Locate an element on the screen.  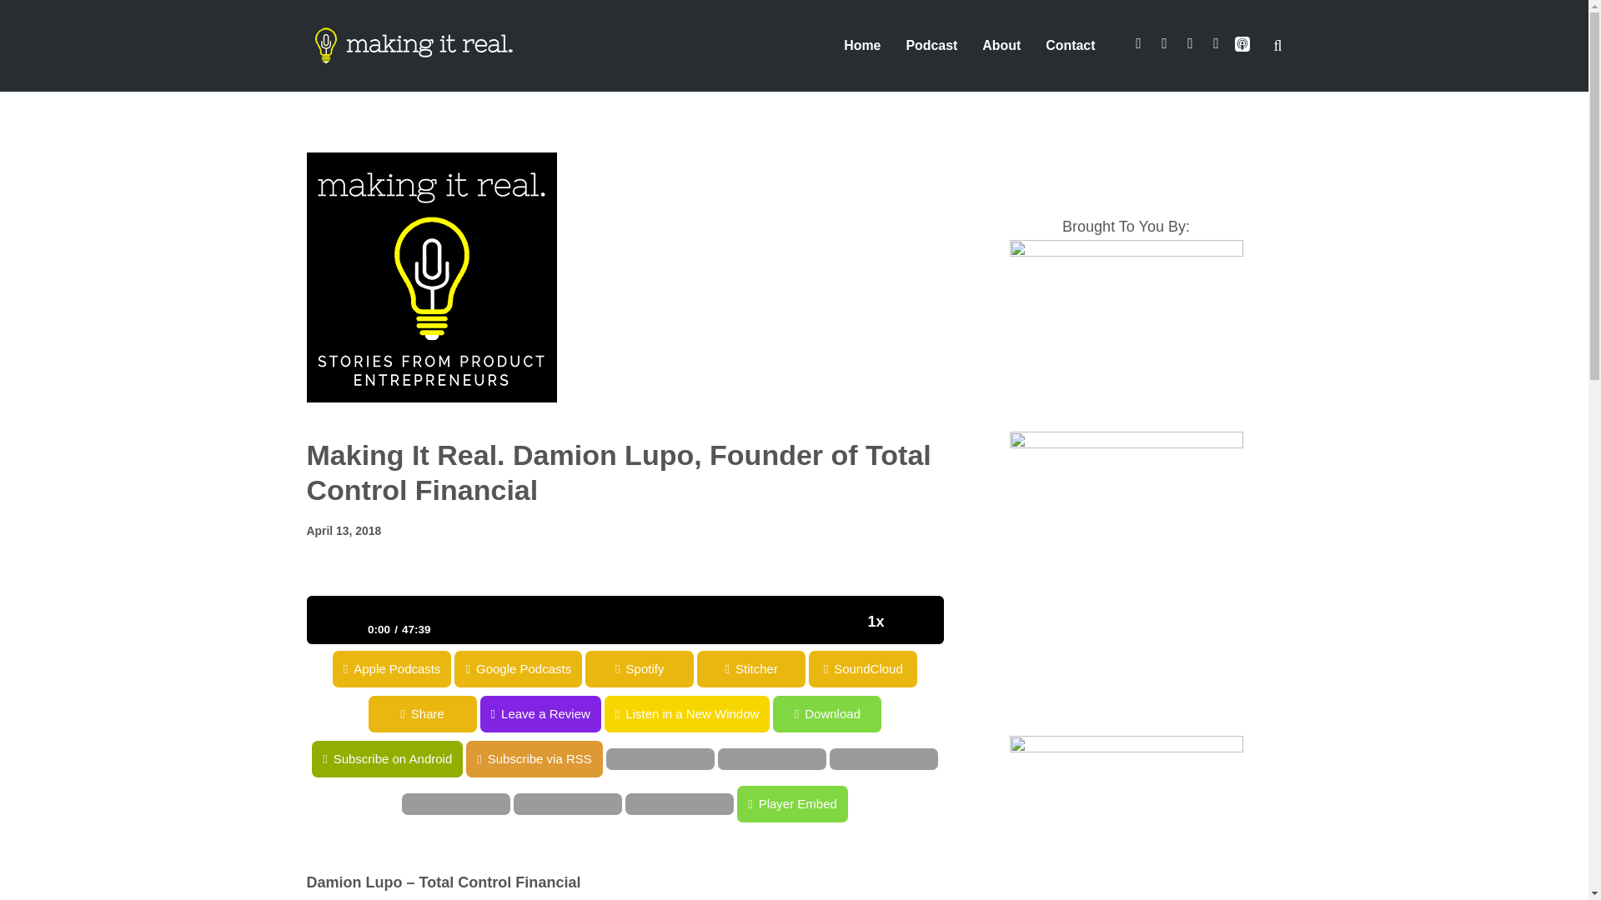
Listen in a New Window is located at coordinates (83, 713).